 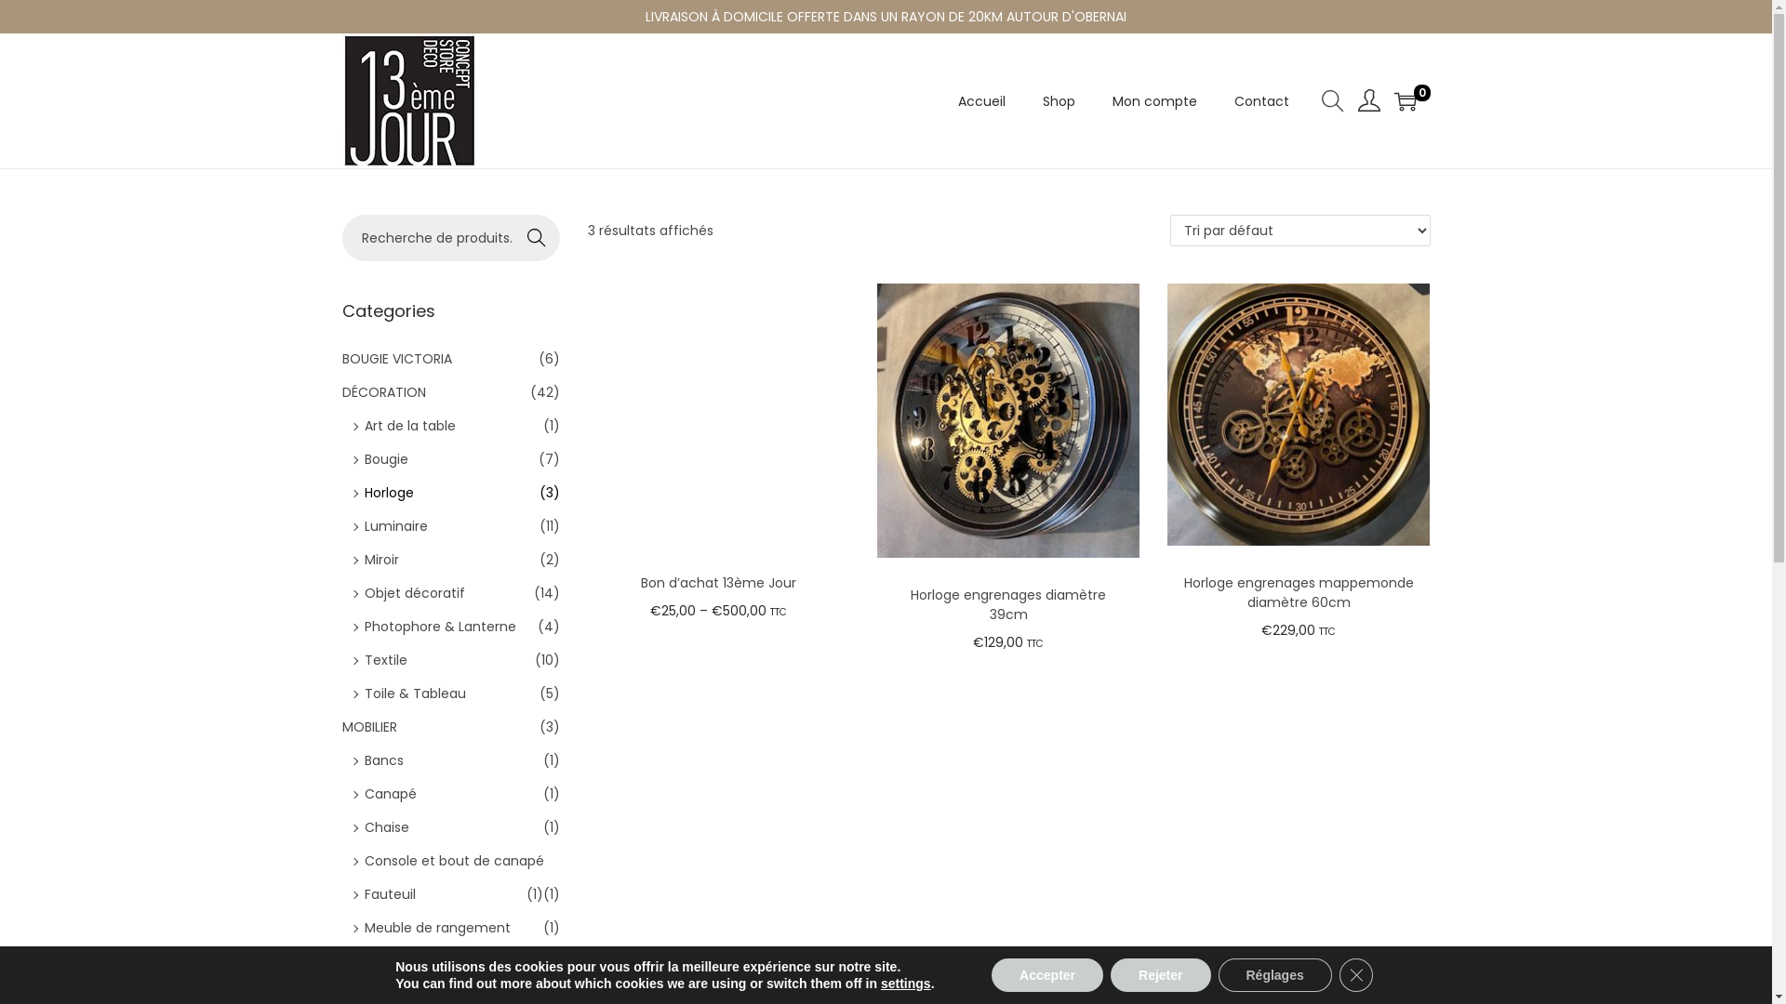 What do you see at coordinates (1166, 525) in the screenshot?
I see `Recherche` at bounding box center [1166, 525].